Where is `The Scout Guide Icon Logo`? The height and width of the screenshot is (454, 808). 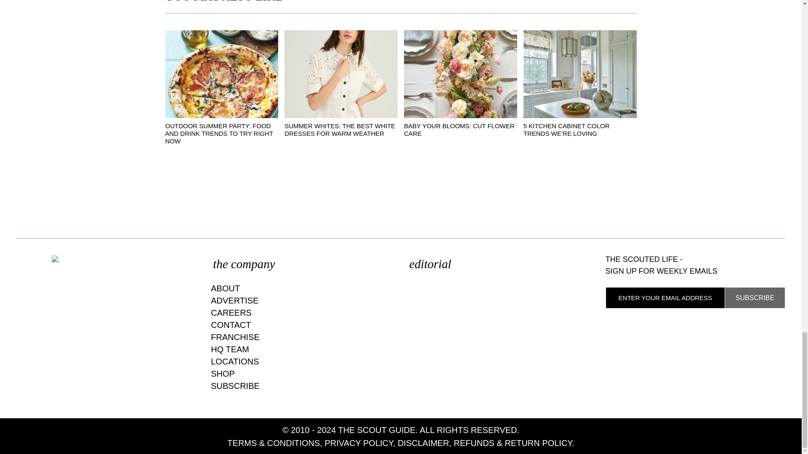
The Scout Guide Icon Logo is located at coordinates (106, 259).